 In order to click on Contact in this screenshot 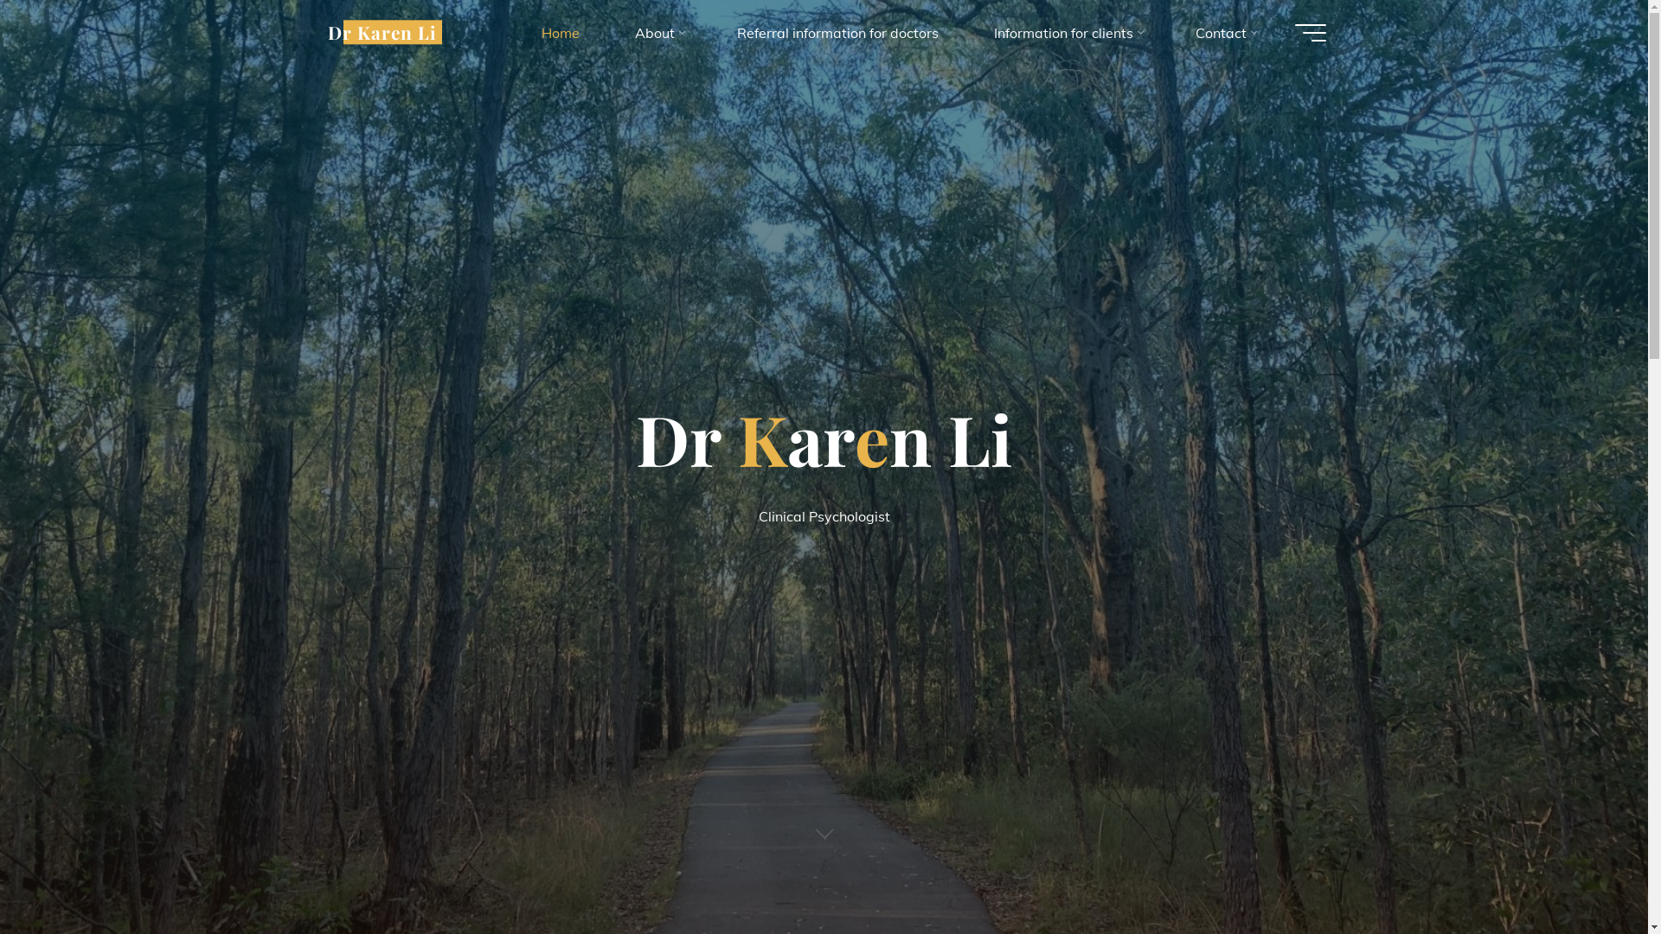, I will do `click(1225, 33)`.